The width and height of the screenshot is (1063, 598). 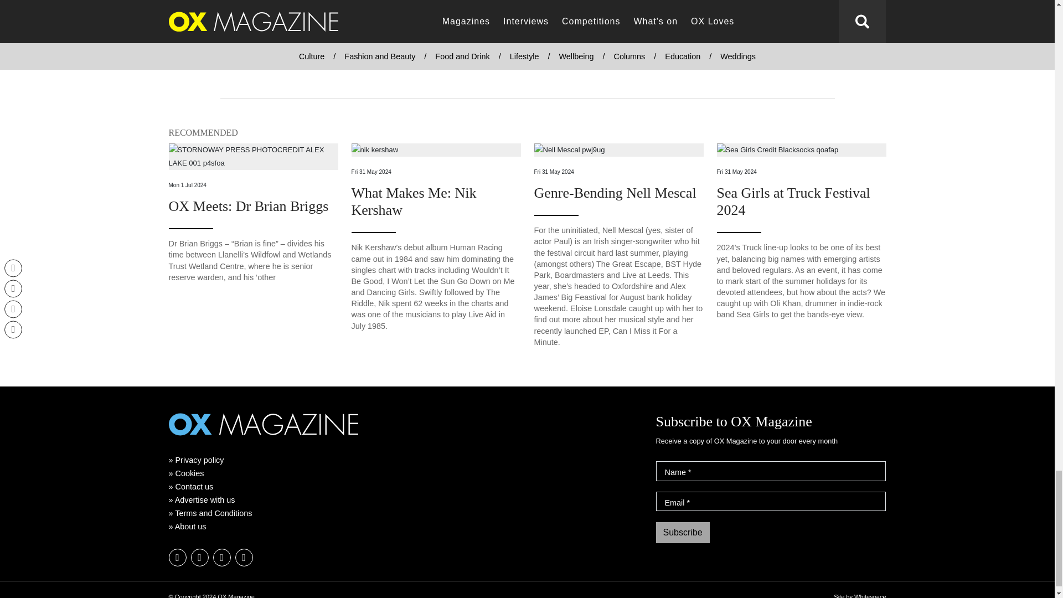 What do you see at coordinates (690, 472) in the screenshot?
I see `This field is required` at bounding box center [690, 472].